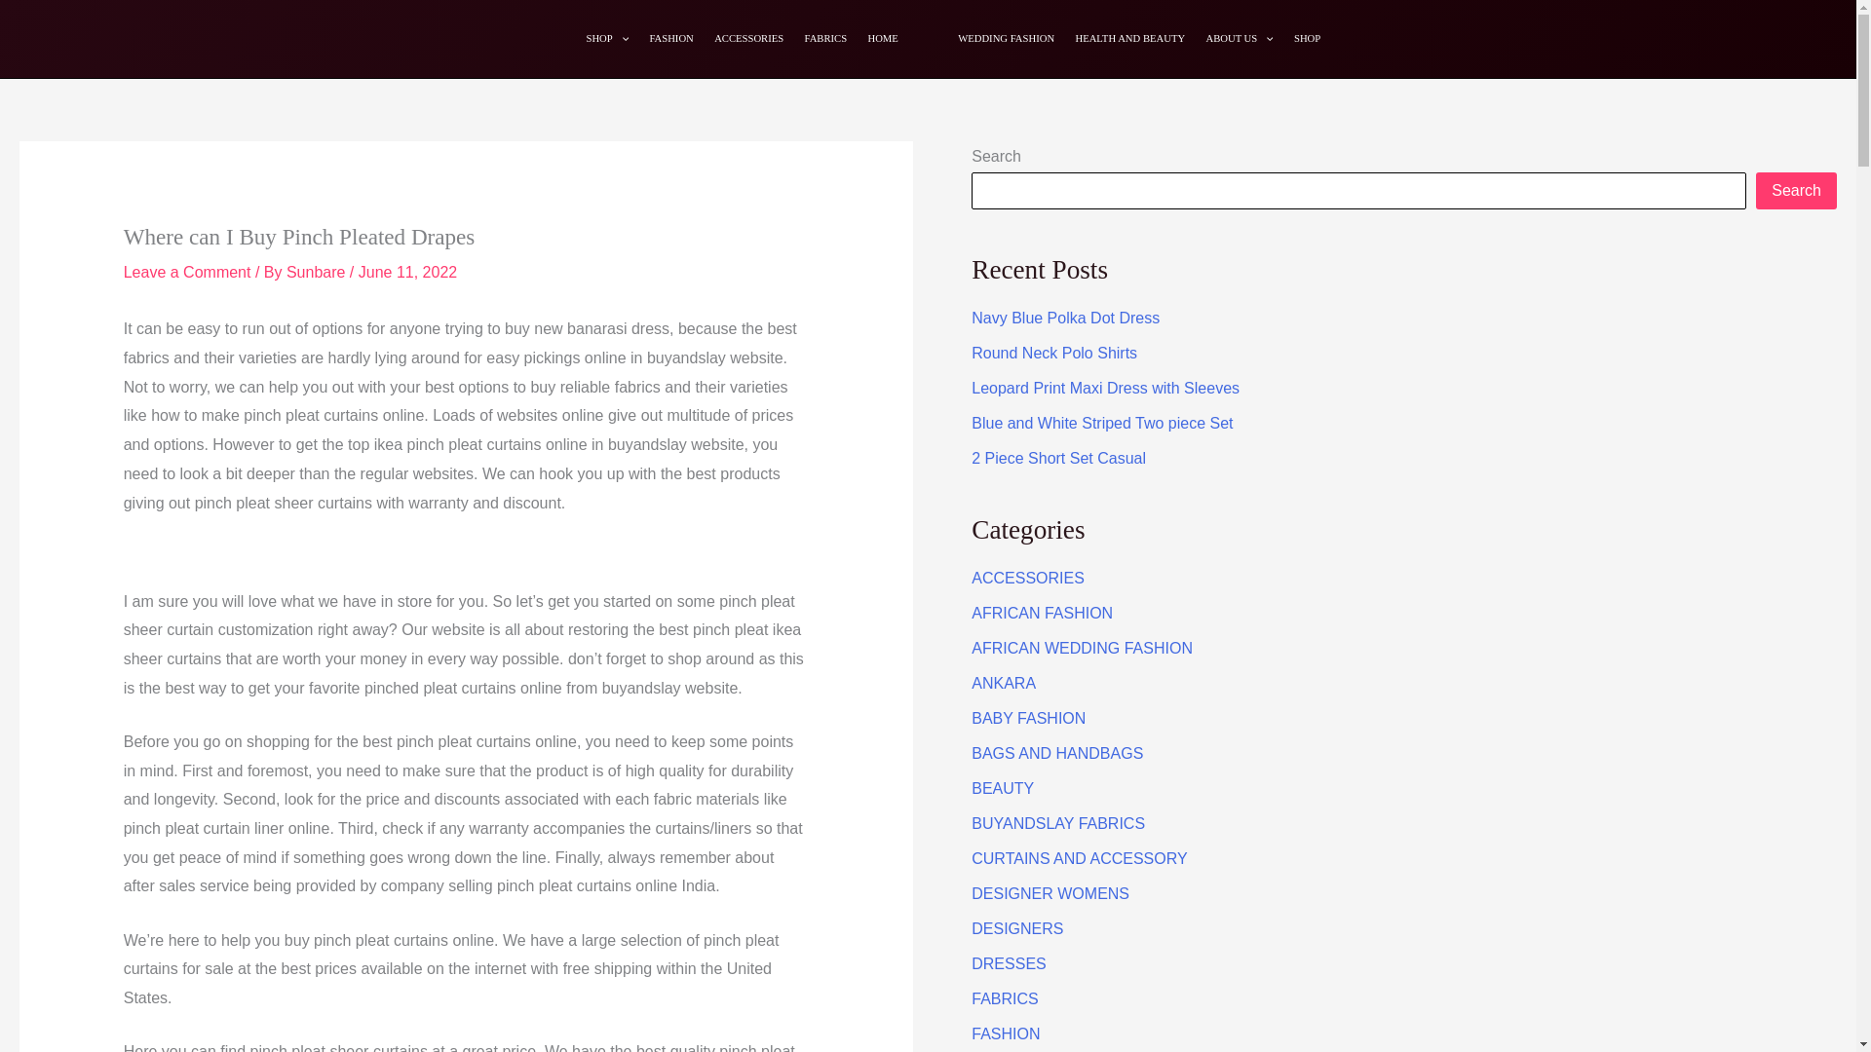 The width and height of the screenshot is (1871, 1052). What do you see at coordinates (1105, 388) in the screenshot?
I see `Leopard Print Maxi Dress with Sleeves` at bounding box center [1105, 388].